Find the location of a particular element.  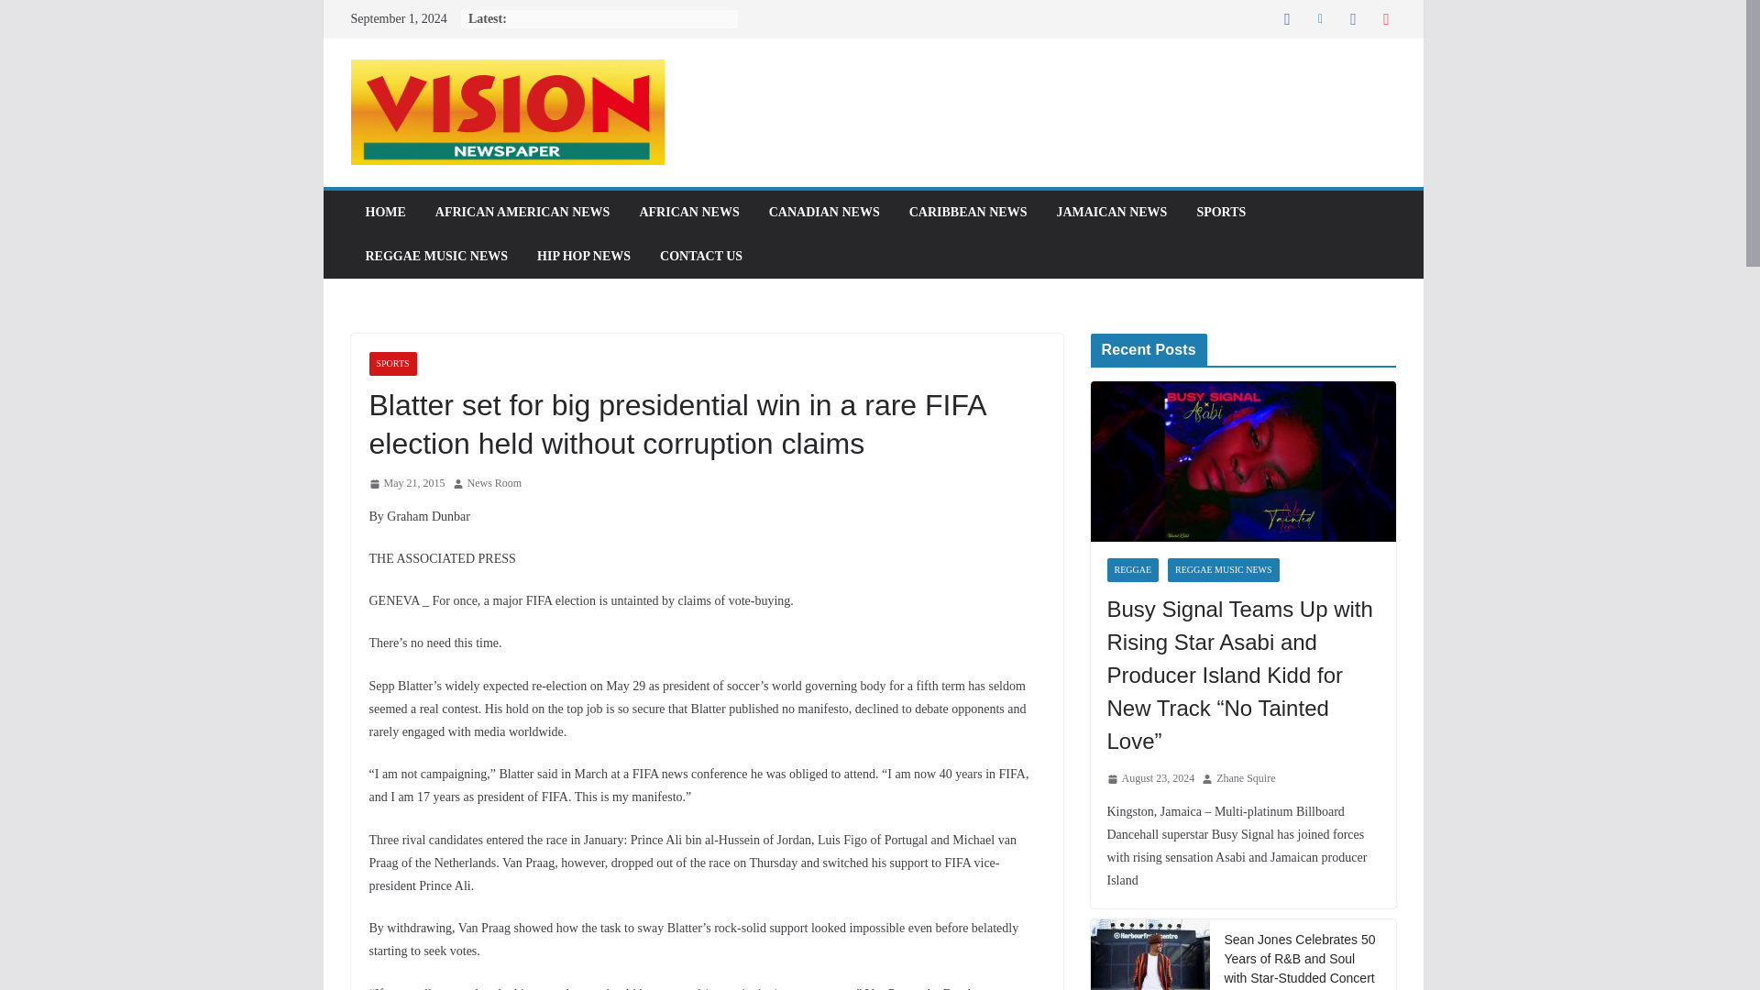

May 21, 2015 is located at coordinates (406, 484).